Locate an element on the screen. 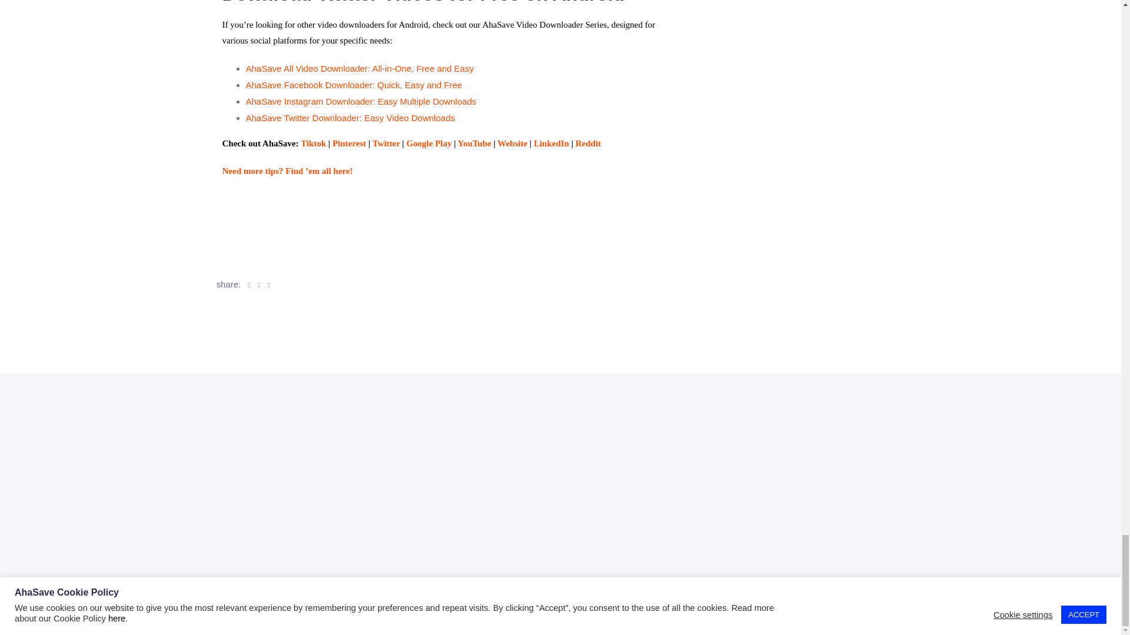 Image resolution: width=1130 pixels, height=635 pixels. AhaSave Facebook Downloader: Quick, Easy and Free is located at coordinates (354, 85).